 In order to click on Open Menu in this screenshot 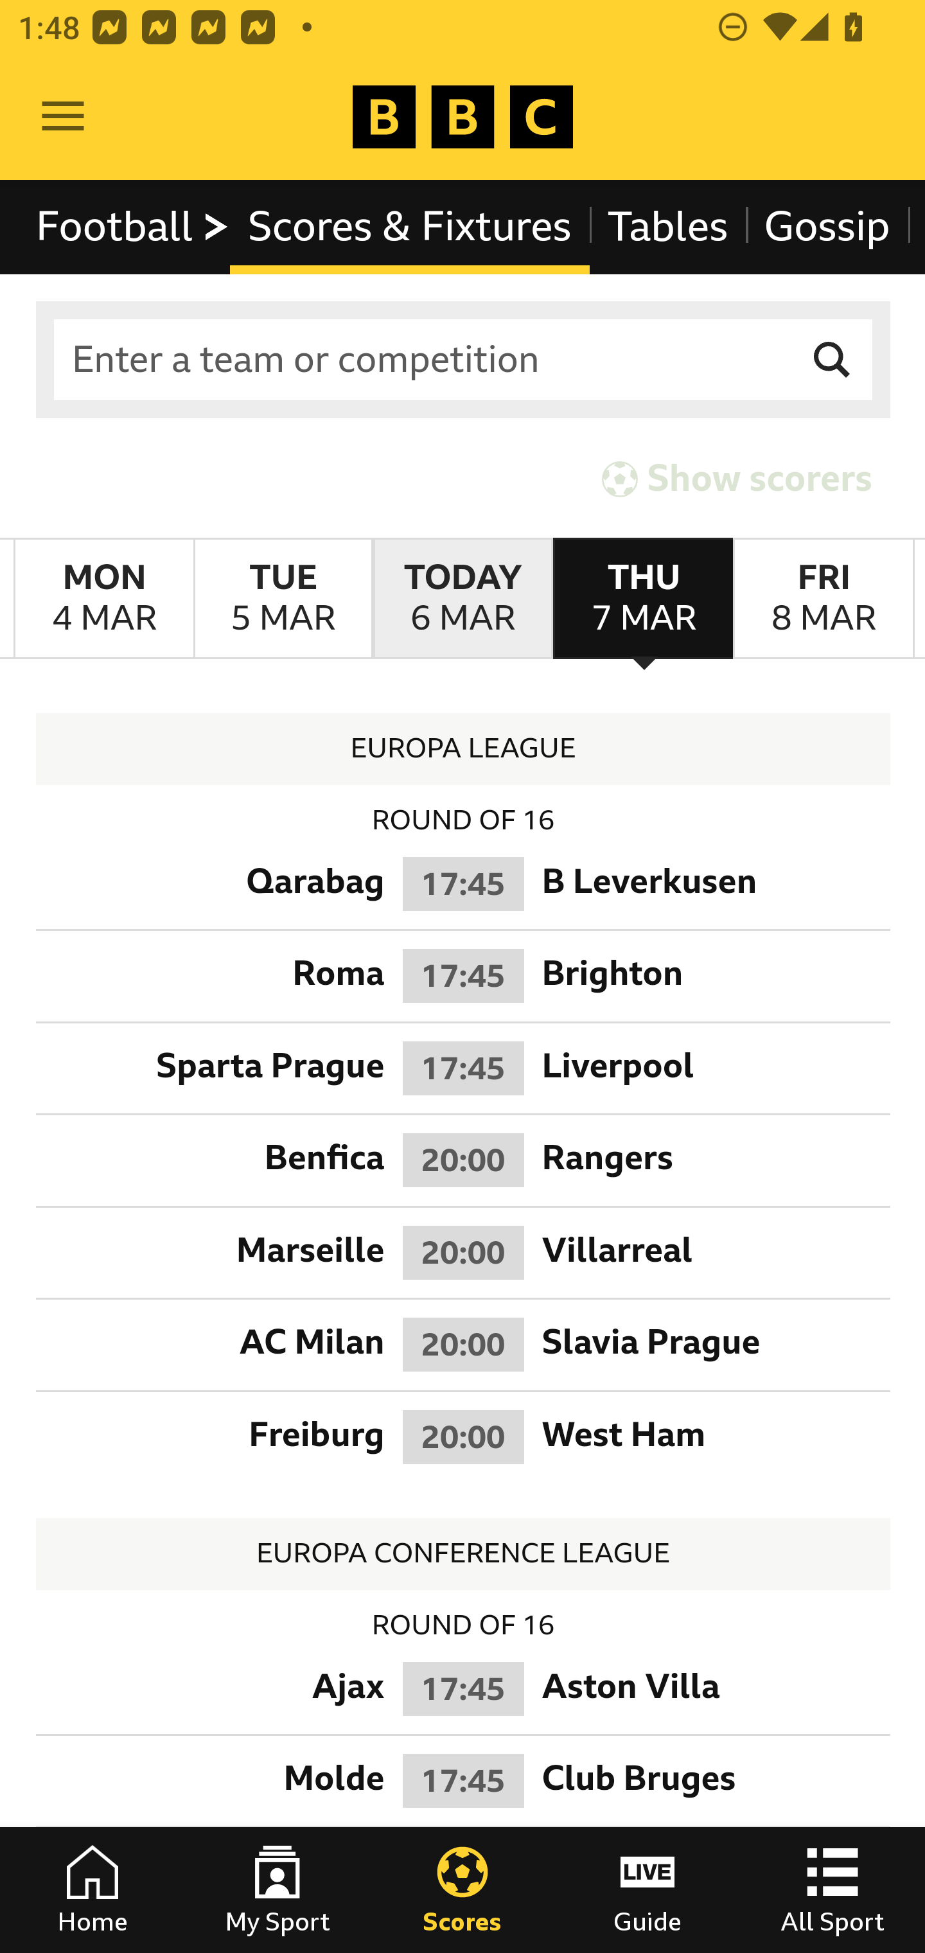, I will do `click(63, 117)`.